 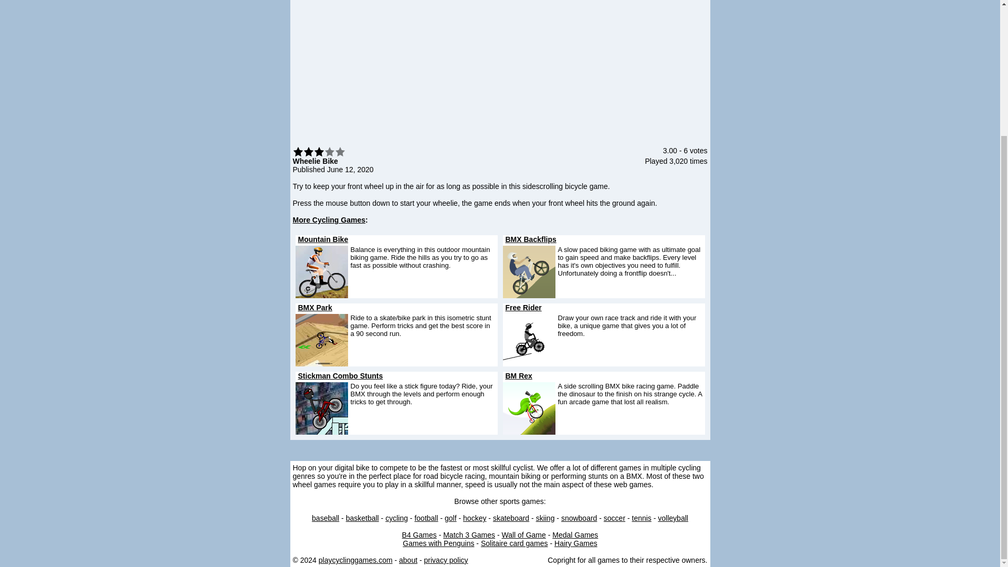 I want to click on 5 stars out of 5, so click(x=319, y=151).